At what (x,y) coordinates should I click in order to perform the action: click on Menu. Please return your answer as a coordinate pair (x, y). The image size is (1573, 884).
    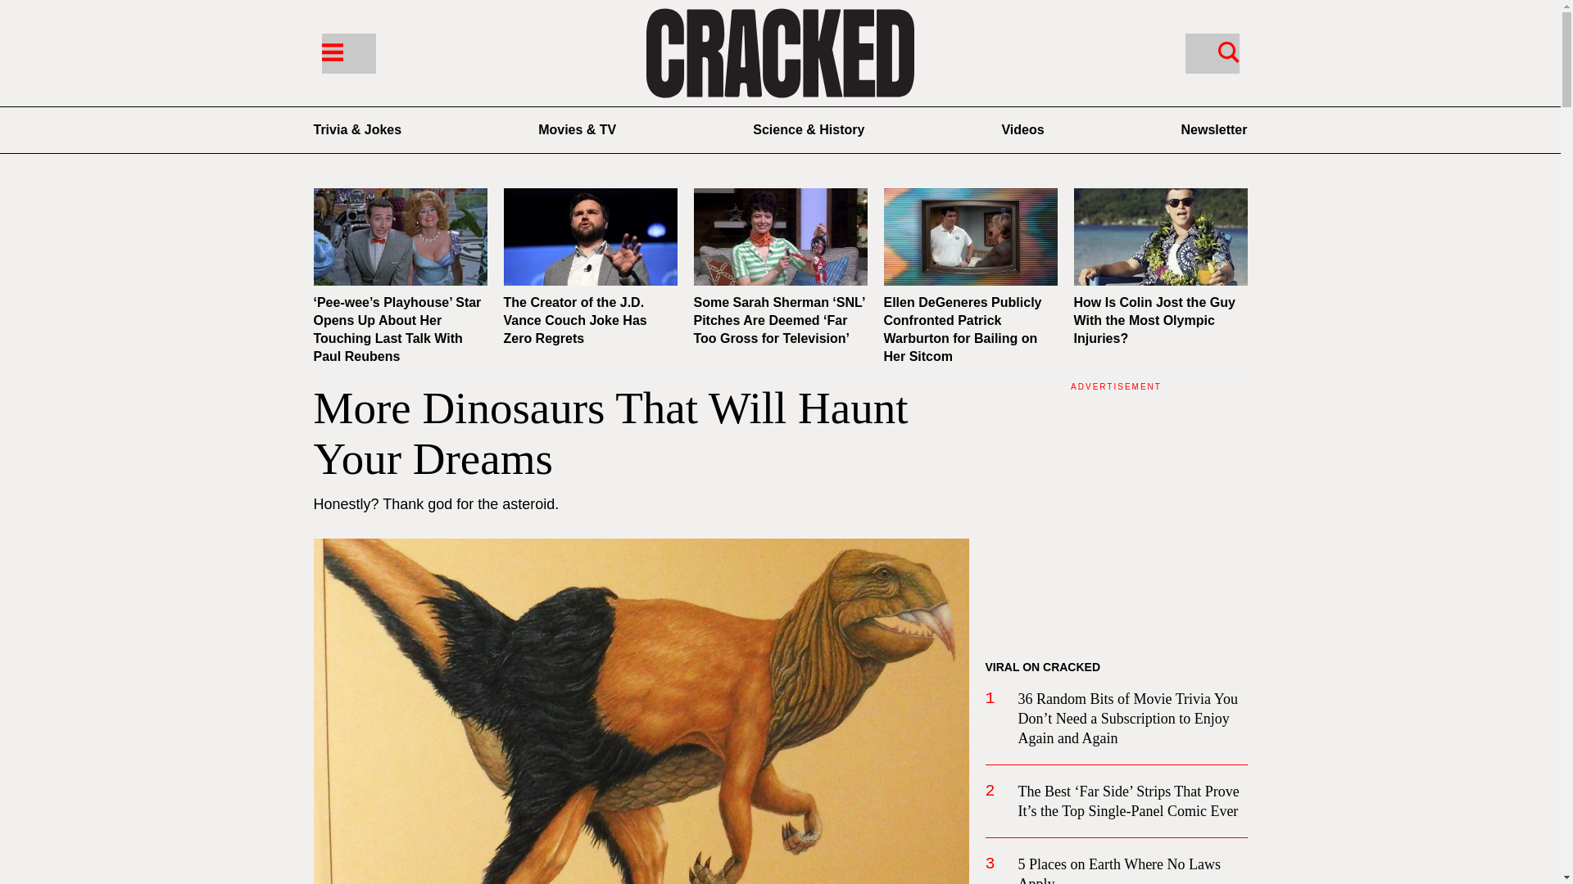
    Looking at the image, I should click on (331, 51).